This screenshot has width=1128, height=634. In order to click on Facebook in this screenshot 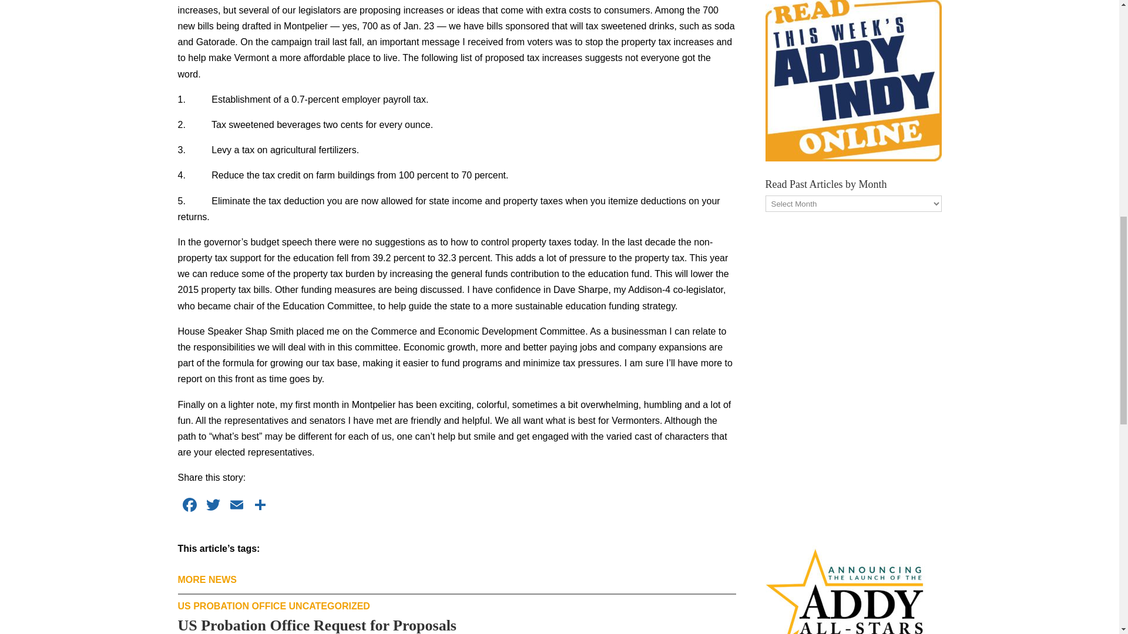, I will do `click(189, 506)`.